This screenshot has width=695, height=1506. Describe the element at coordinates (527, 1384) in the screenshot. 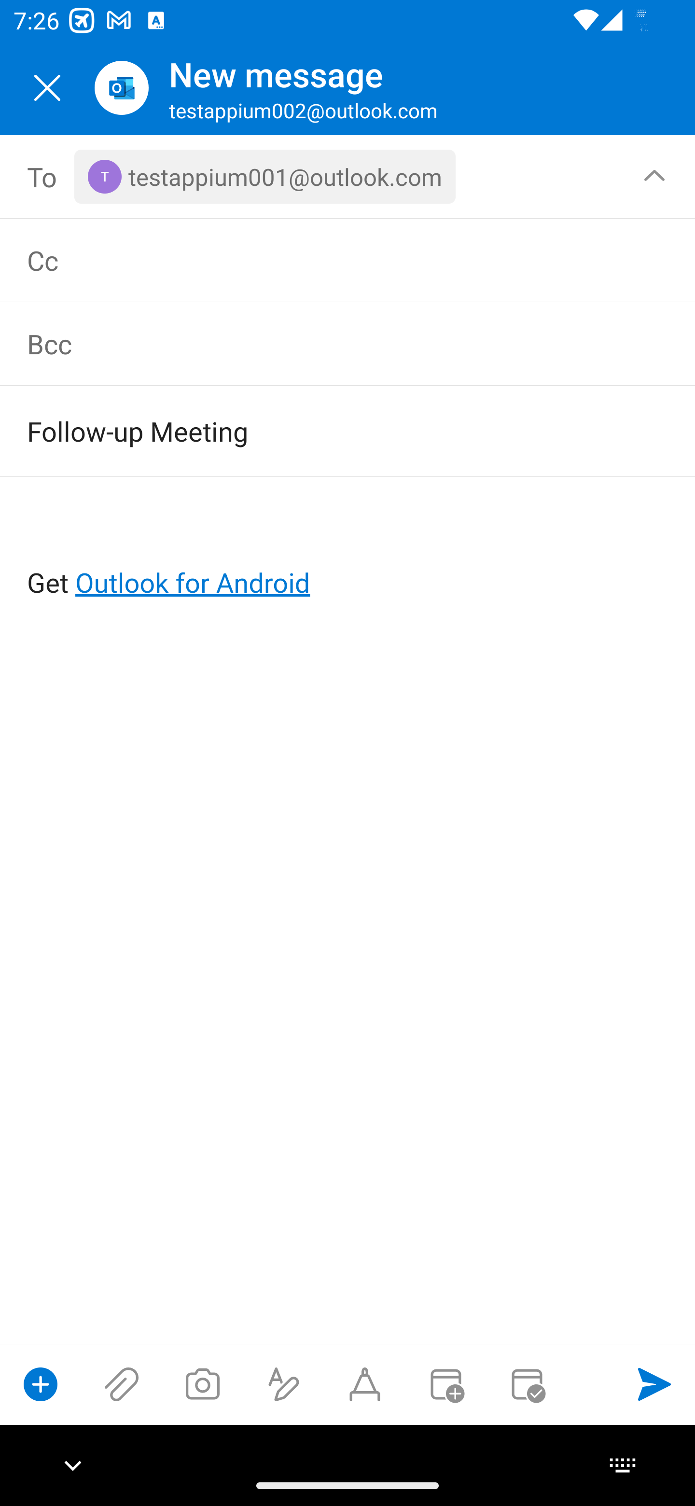

I see `Send availability` at that location.